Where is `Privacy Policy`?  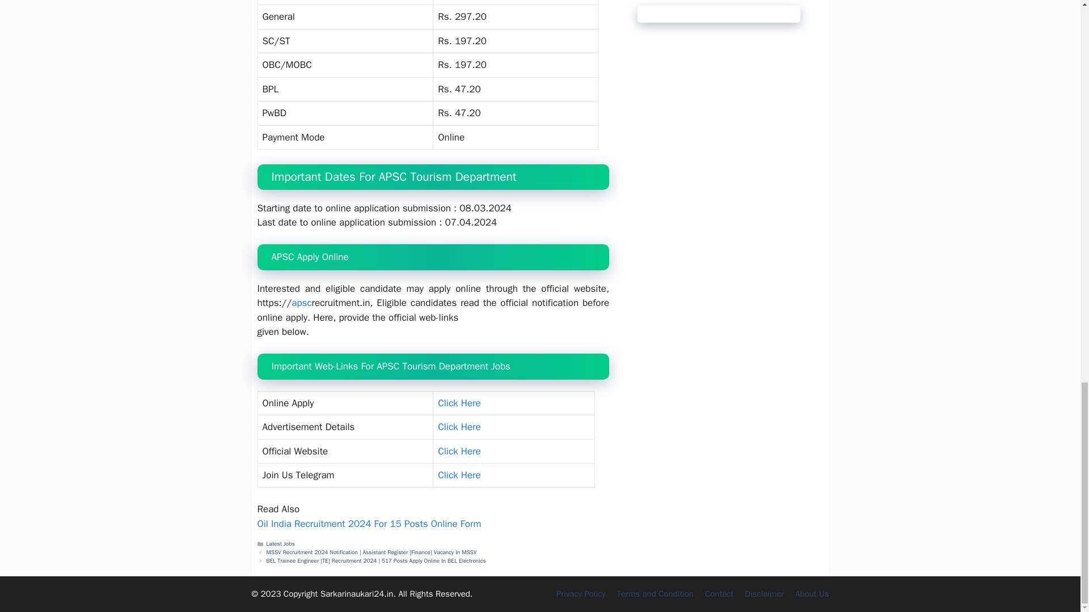 Privacy Policy is located at coordinates (581, 594).